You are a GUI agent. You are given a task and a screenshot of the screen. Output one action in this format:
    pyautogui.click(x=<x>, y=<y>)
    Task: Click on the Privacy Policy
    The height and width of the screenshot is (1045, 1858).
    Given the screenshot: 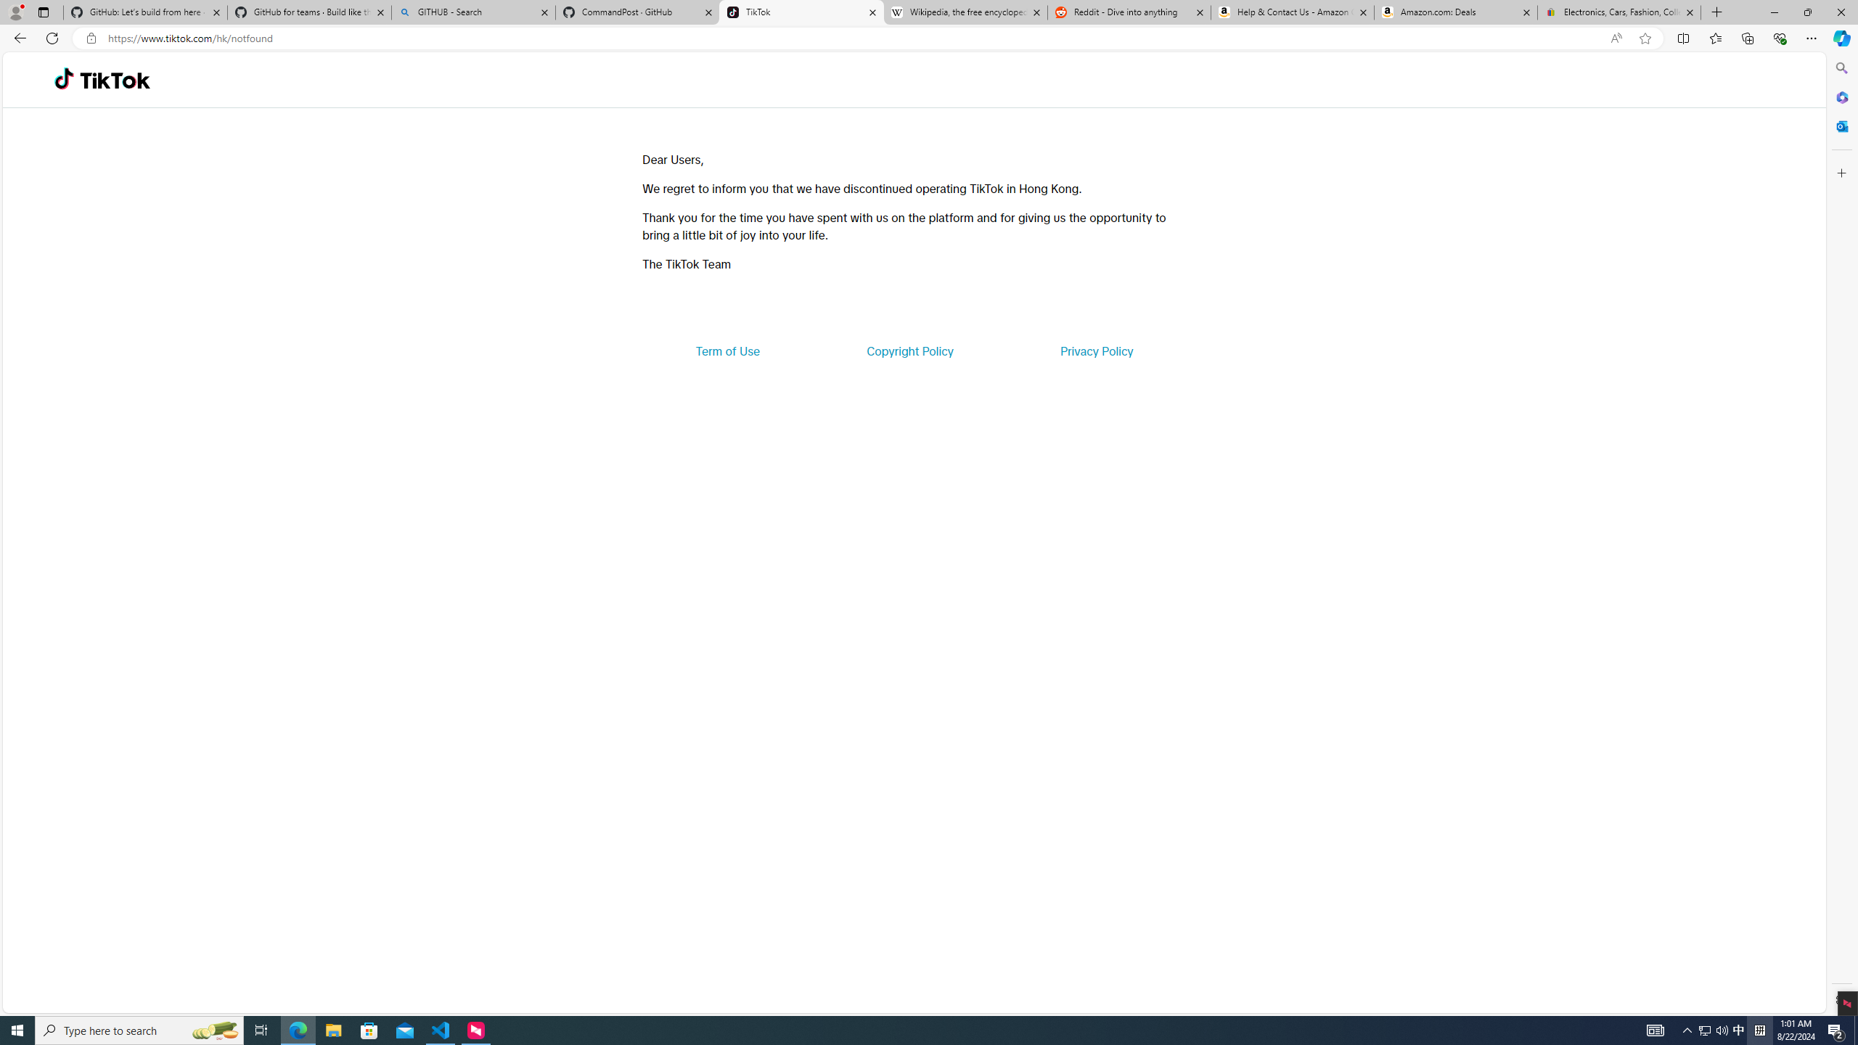 What is the action you would take?
    pyautogui.click(x=1096, y=351)
    